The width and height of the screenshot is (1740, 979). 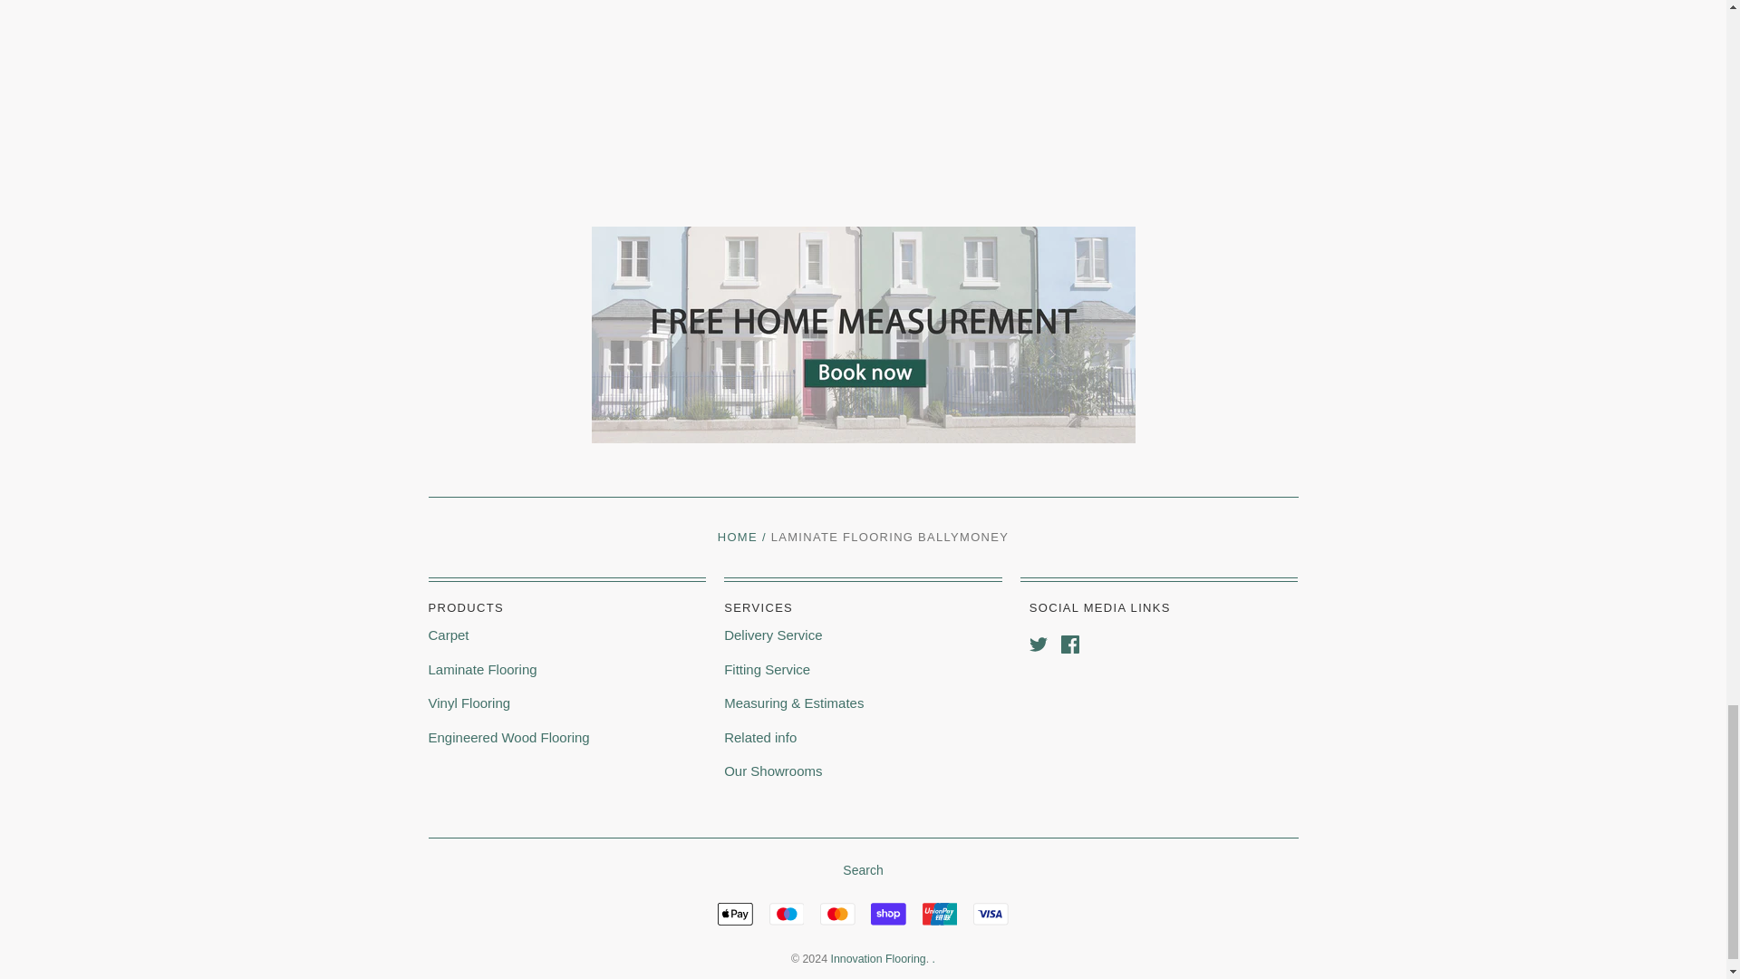 I want to click on Carpet, so click(x=449, y=635).